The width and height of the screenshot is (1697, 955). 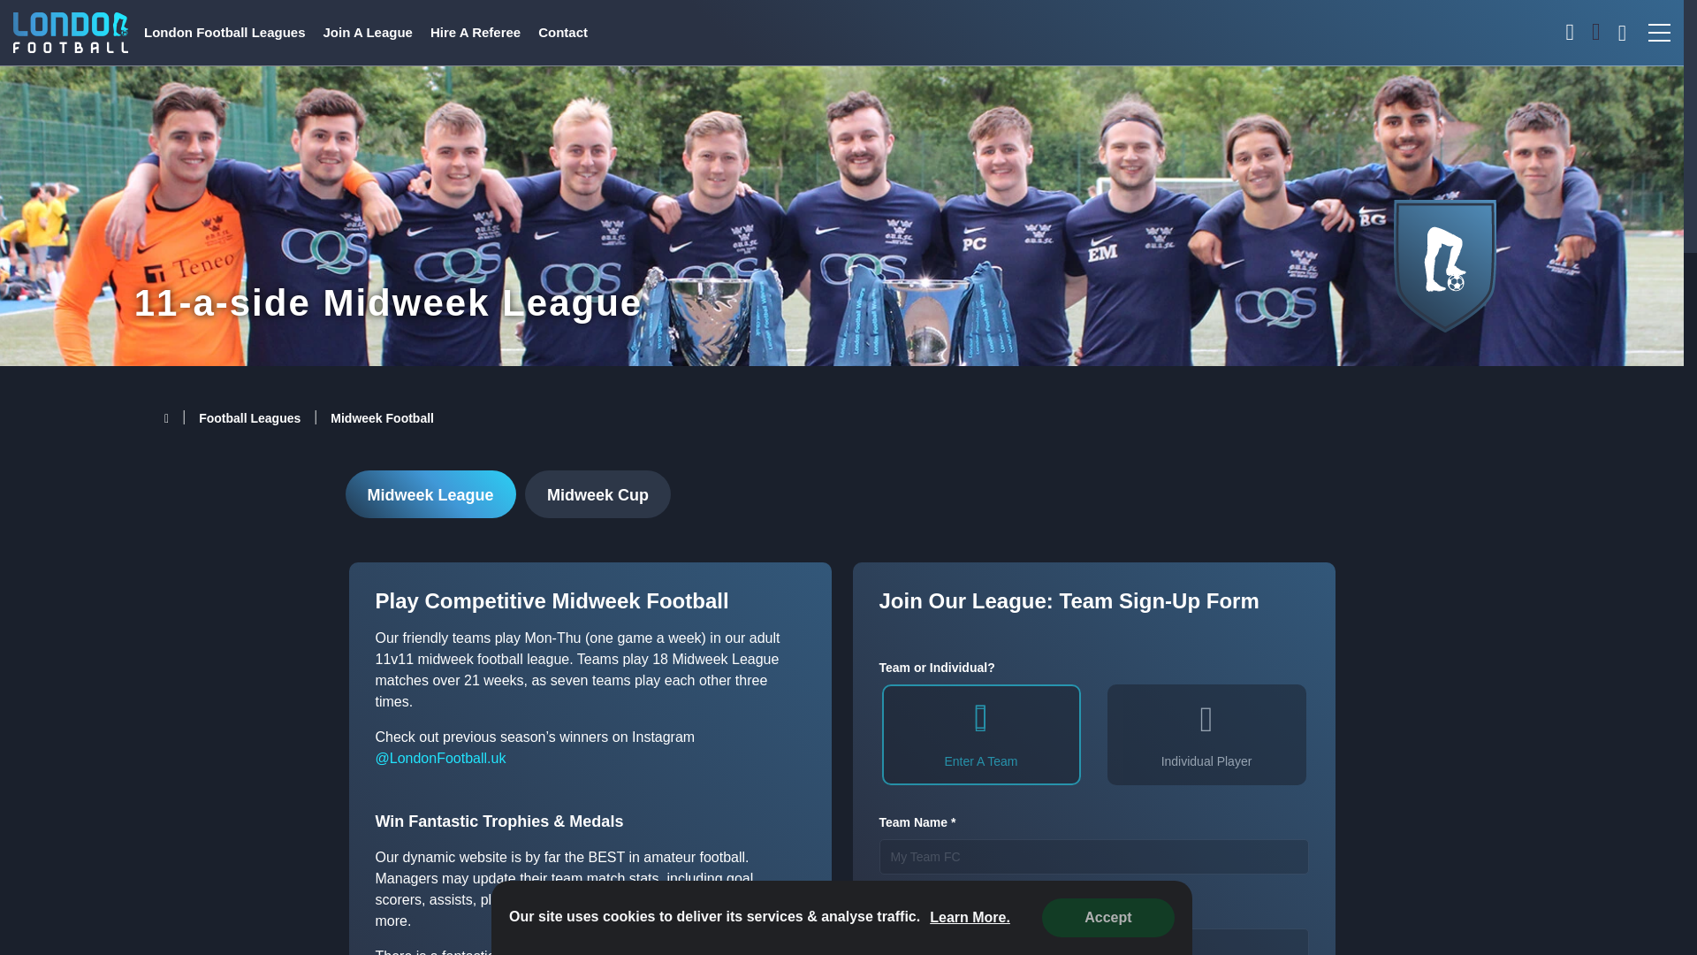 What do you see at coordinates (563, 34) in the screenshot?
I see `Contact` at bounding box center [563, 34].